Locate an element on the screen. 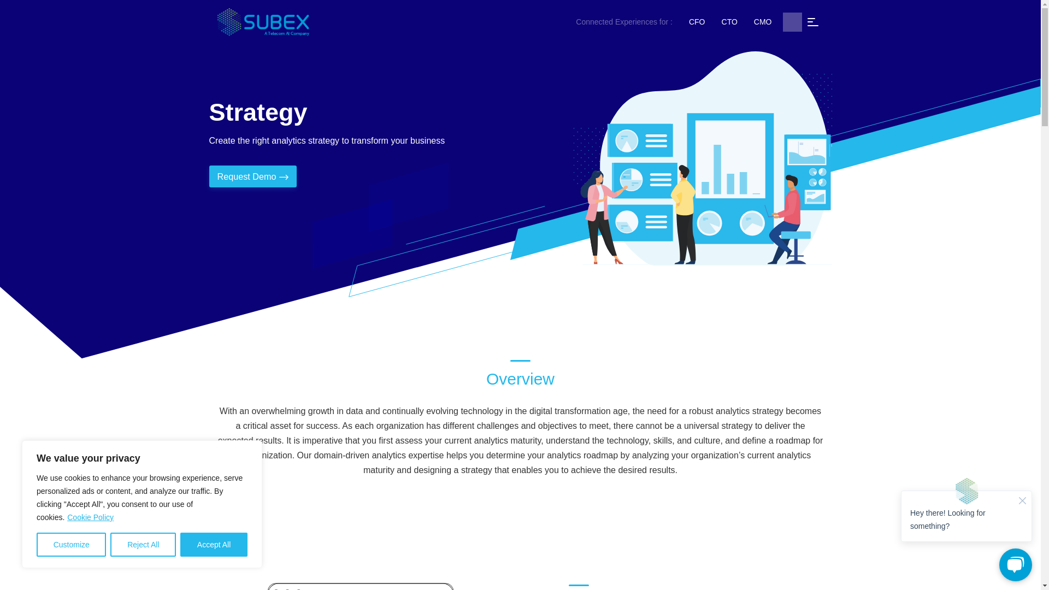 The height and width of the screenshot is (590, 1049). Rechercher is located at coordinates (792, 22).